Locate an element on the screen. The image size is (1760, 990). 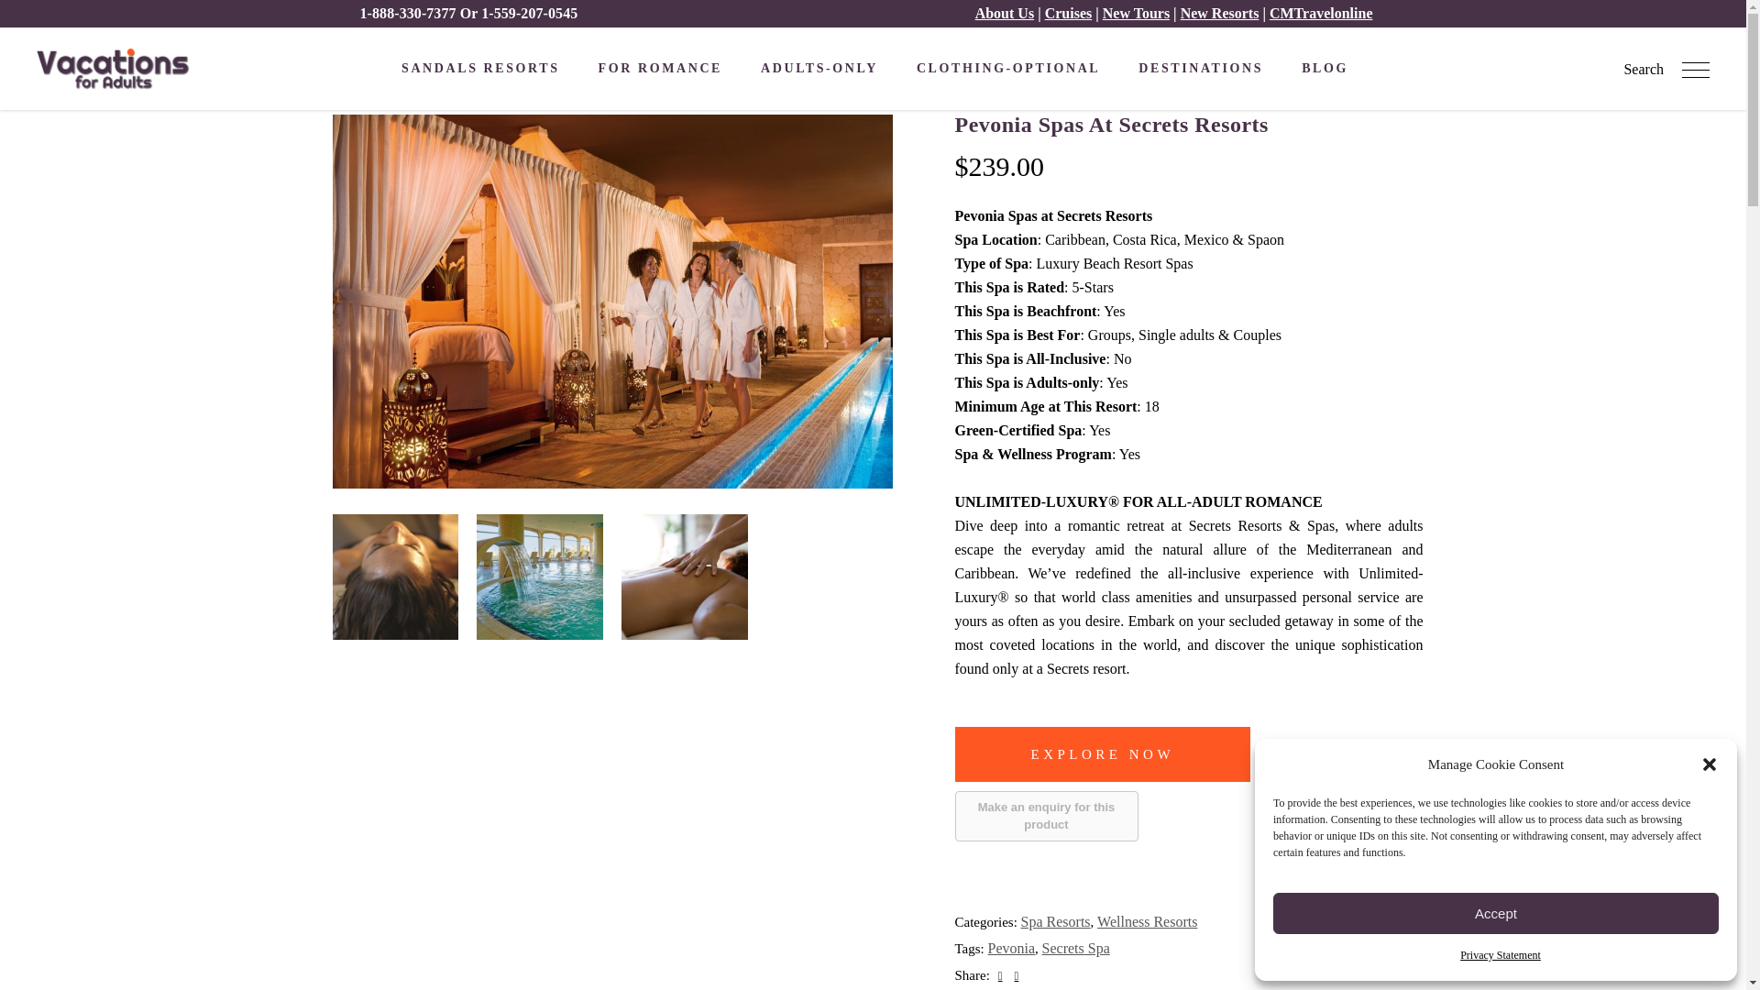
Cruises is located at coordinates (1069, 13).